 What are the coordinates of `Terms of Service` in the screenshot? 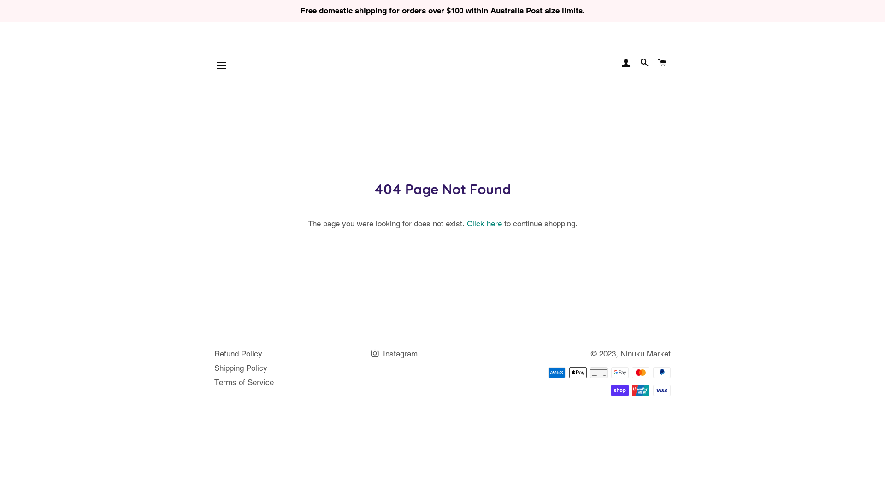 It's located at (244, 382).